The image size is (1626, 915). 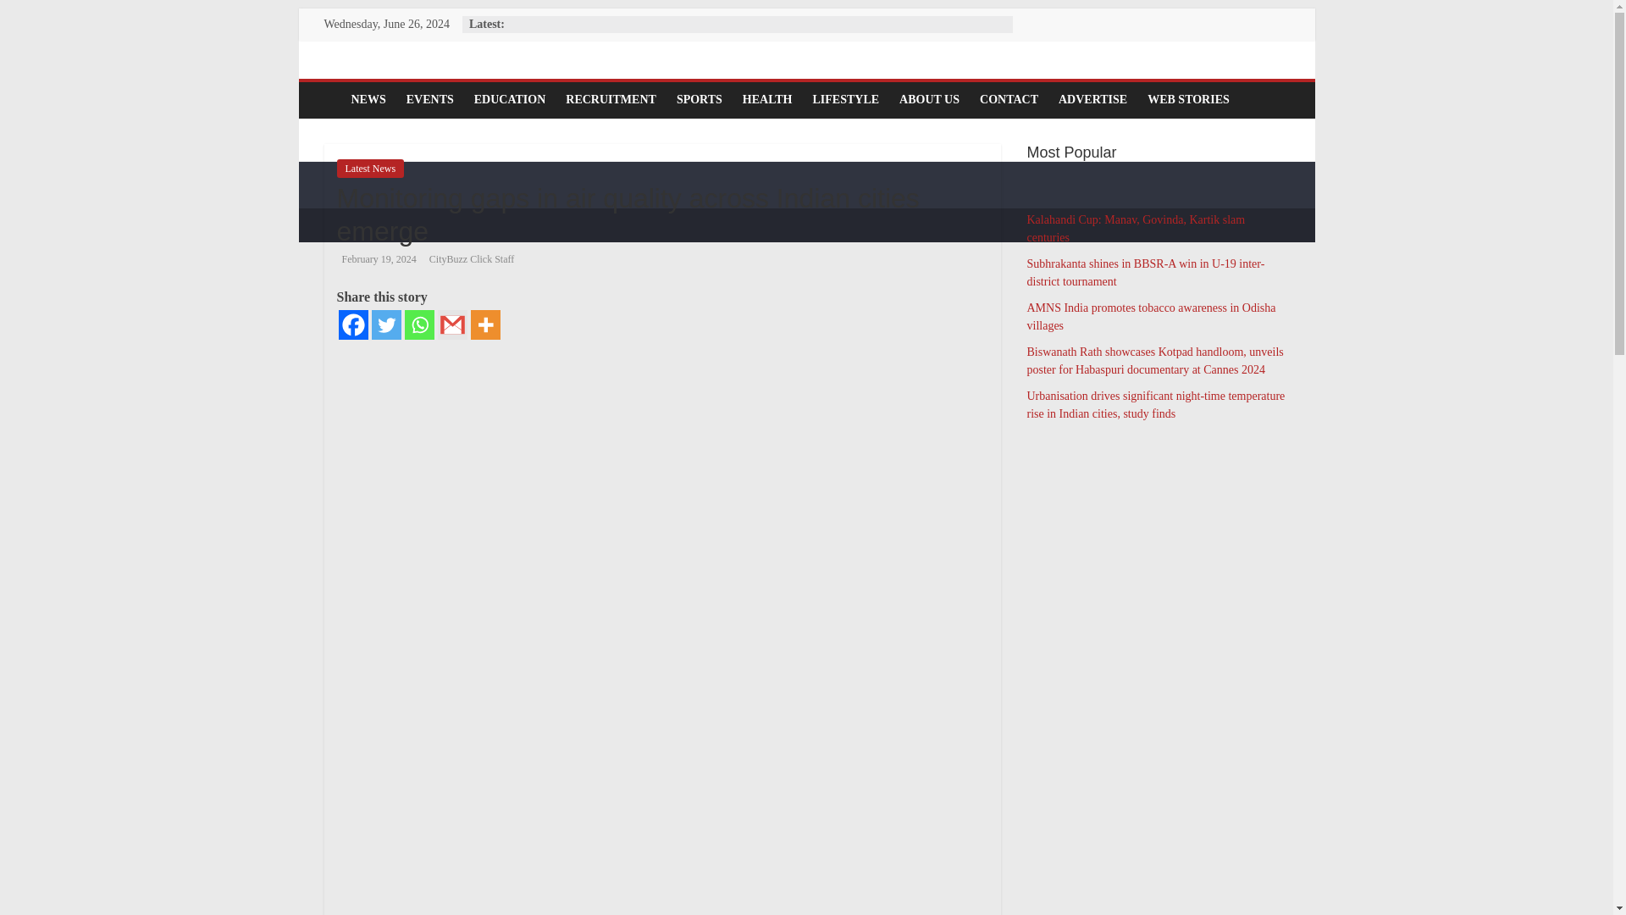 I want to click on CONTACT, so click(x=1009, y=100).